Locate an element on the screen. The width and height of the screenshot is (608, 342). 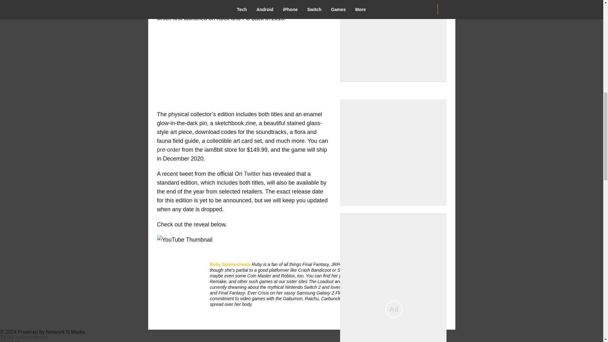
pre-order is located at coordinates (168, 149).